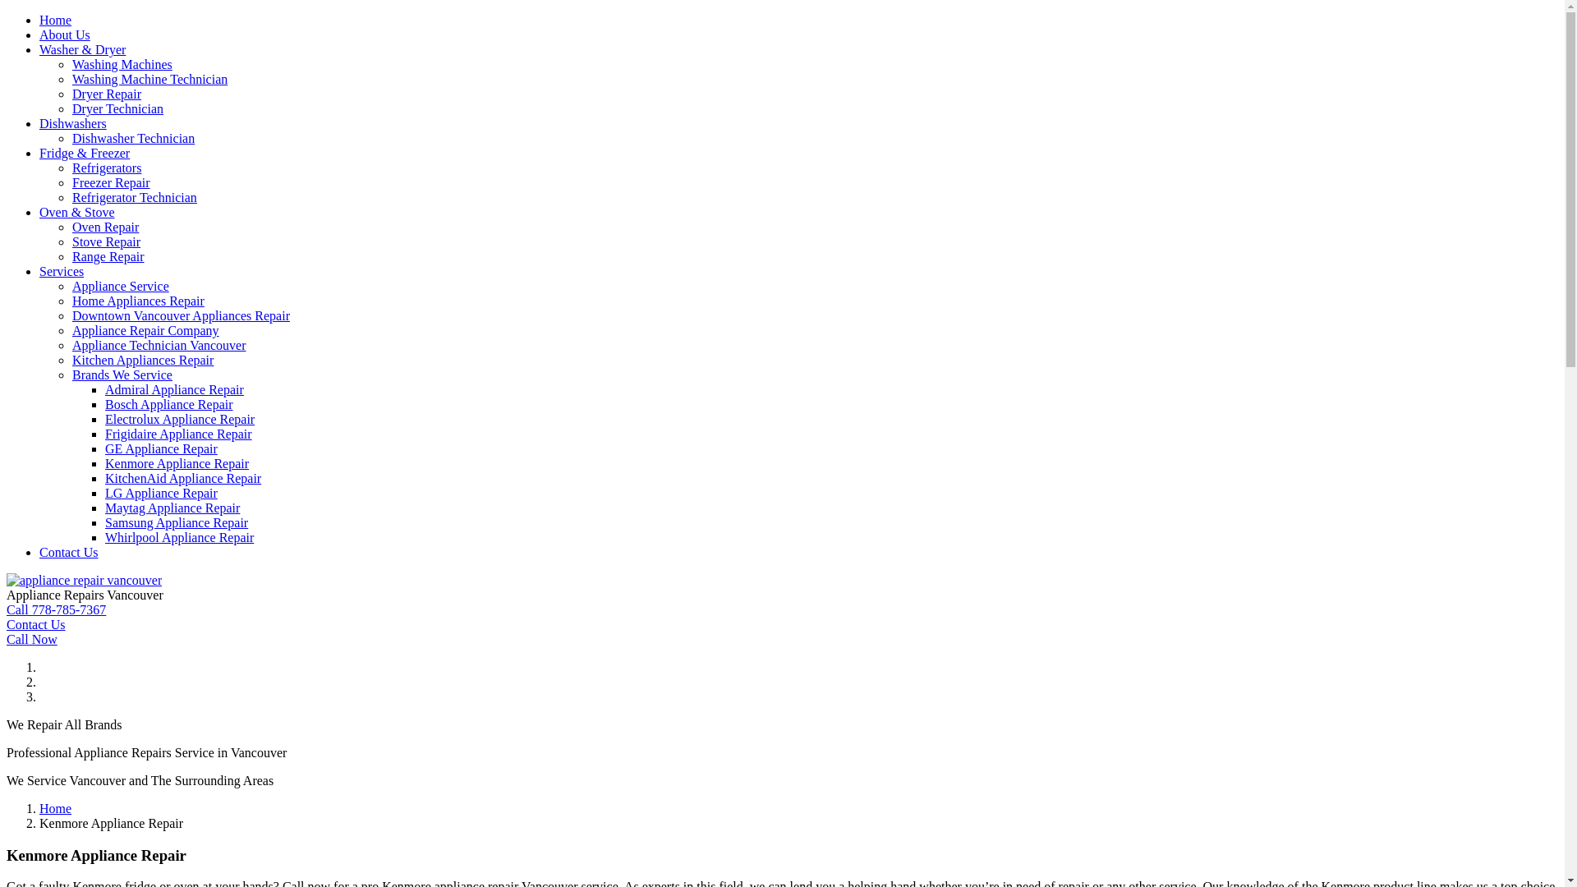 This screenshot has height=887, width=1577. I want to click on Contact Us, so click(69, 552).